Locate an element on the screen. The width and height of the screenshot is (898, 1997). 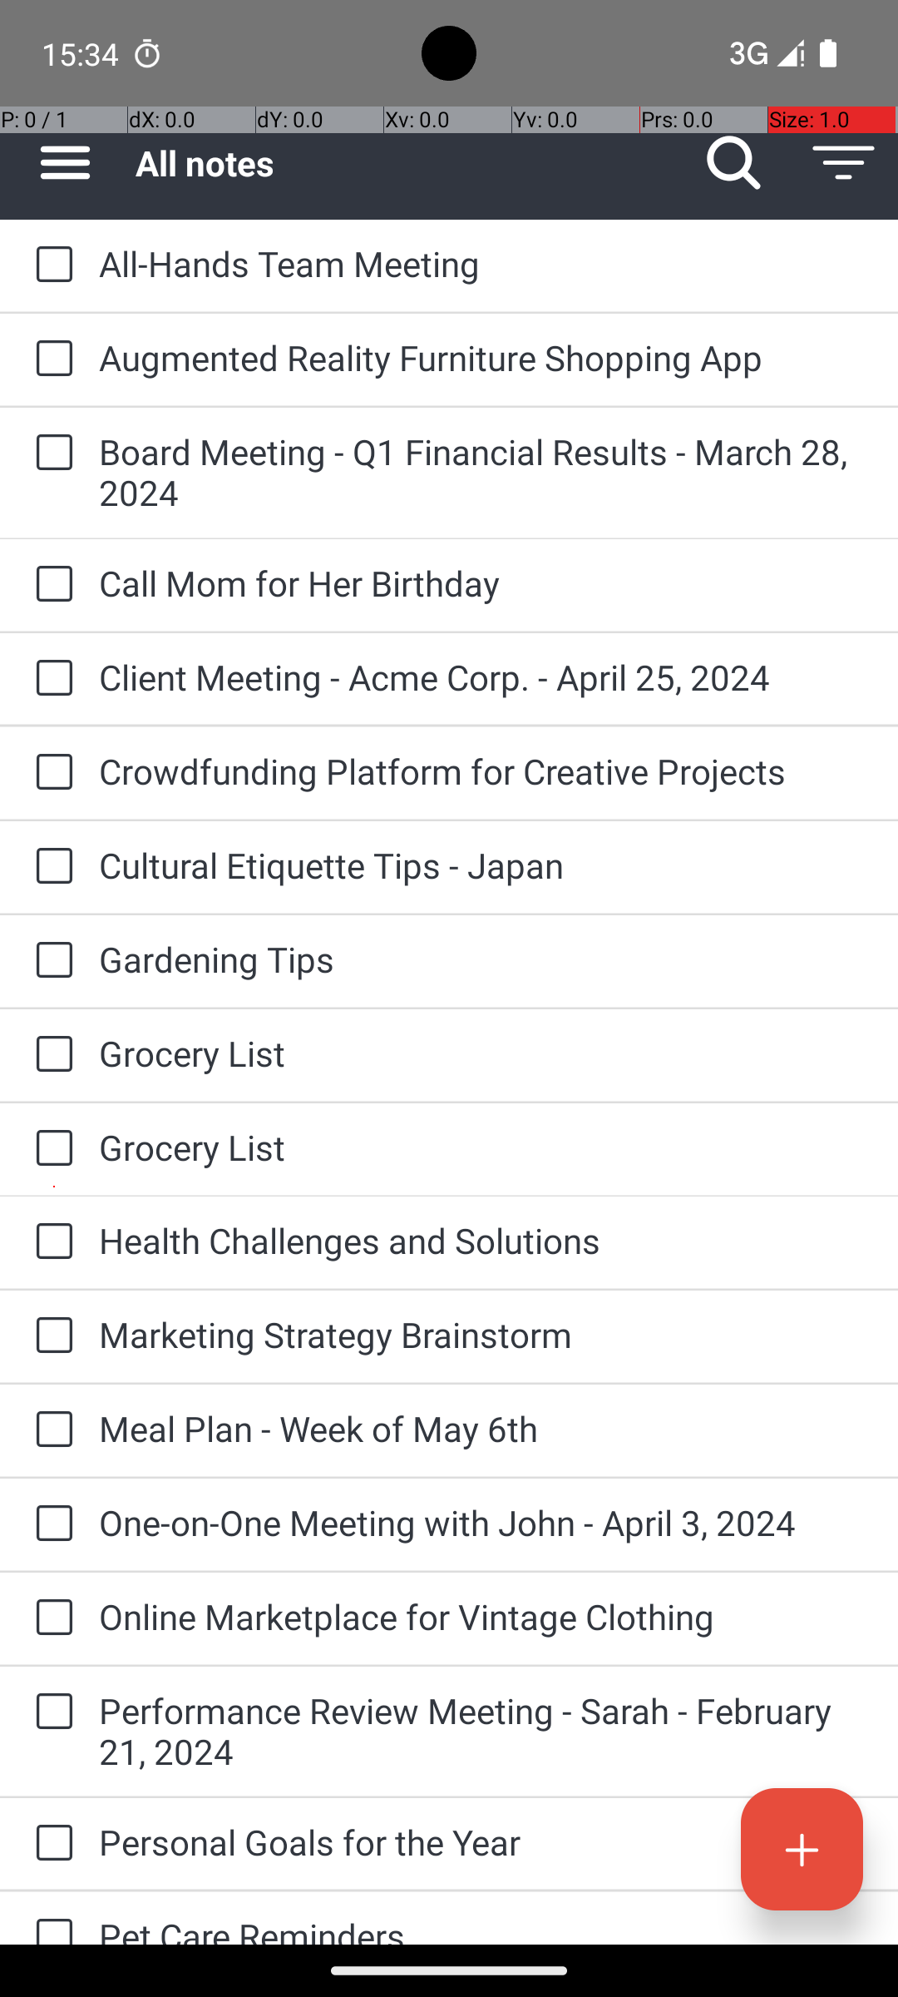
Gardening Tips is located at coordinates (482, 959).